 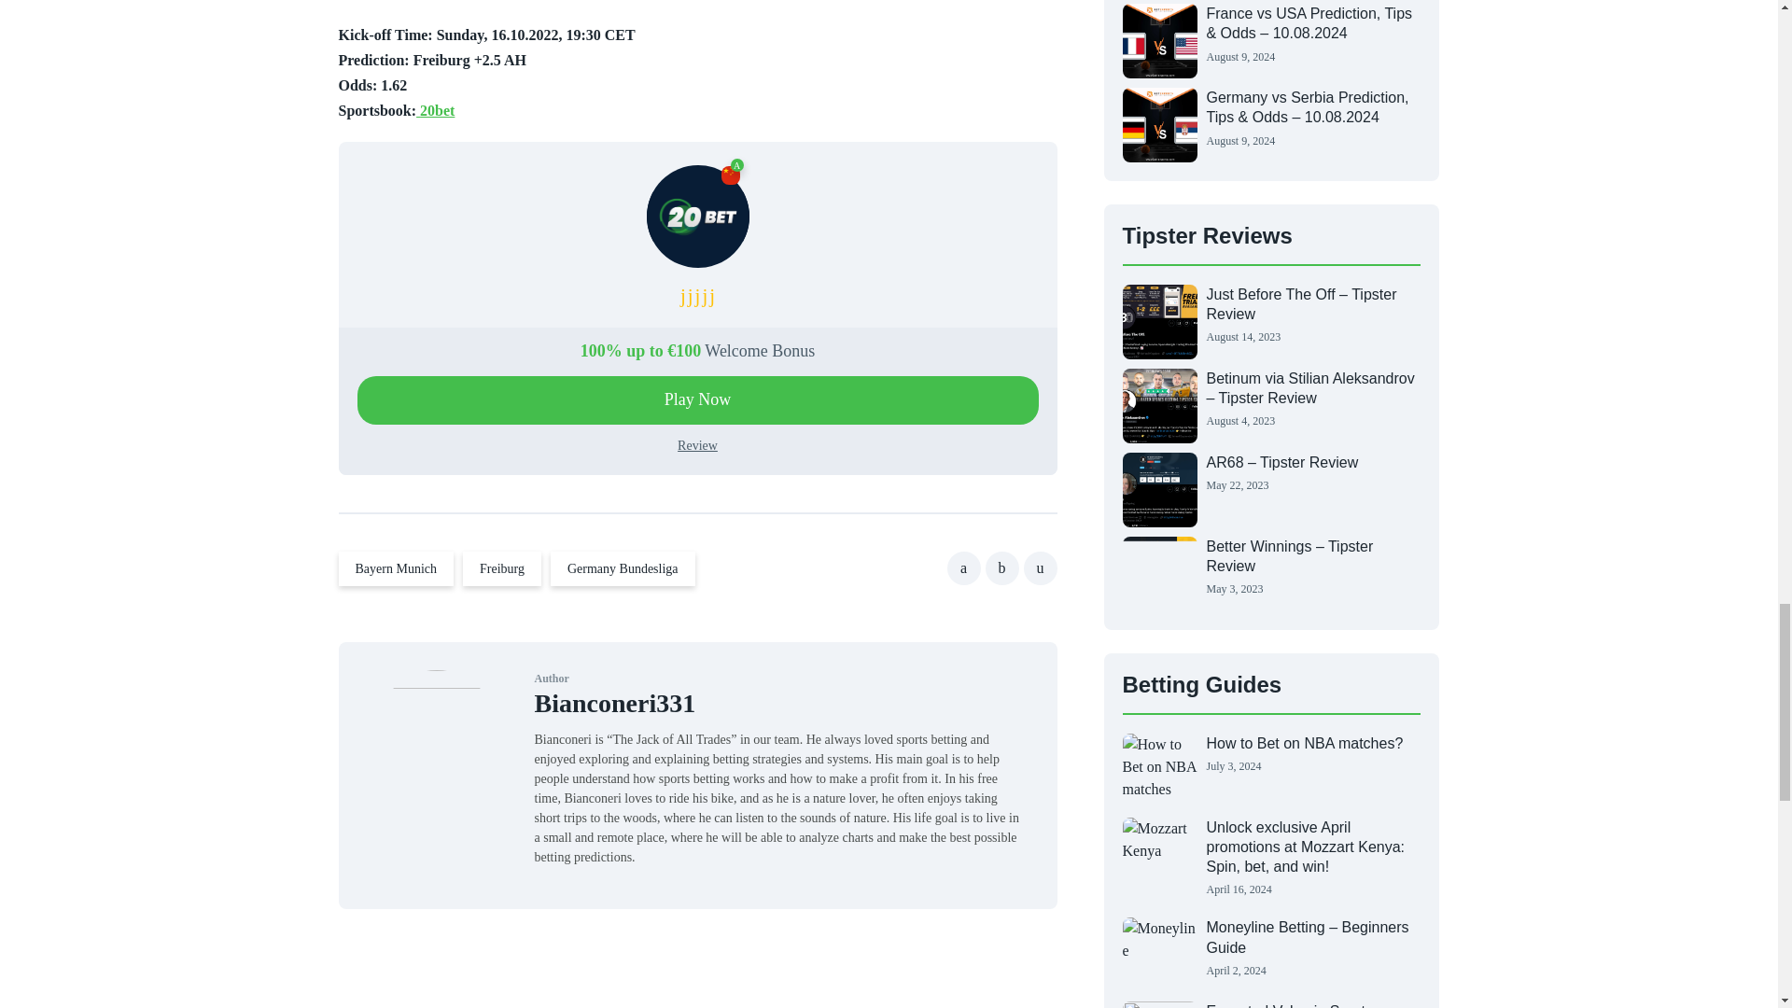 What do you see at coordinates (963, 567) in the screenshot?
I see `Share on Facebook` at bounding box center [963, 567].